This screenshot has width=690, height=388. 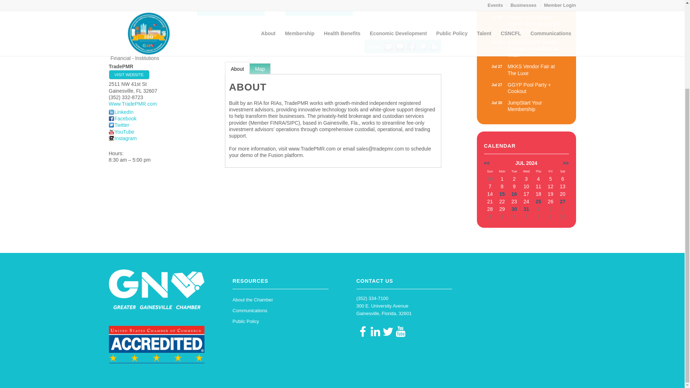 I want to click on Share by Email, so click(x=526, y=70).